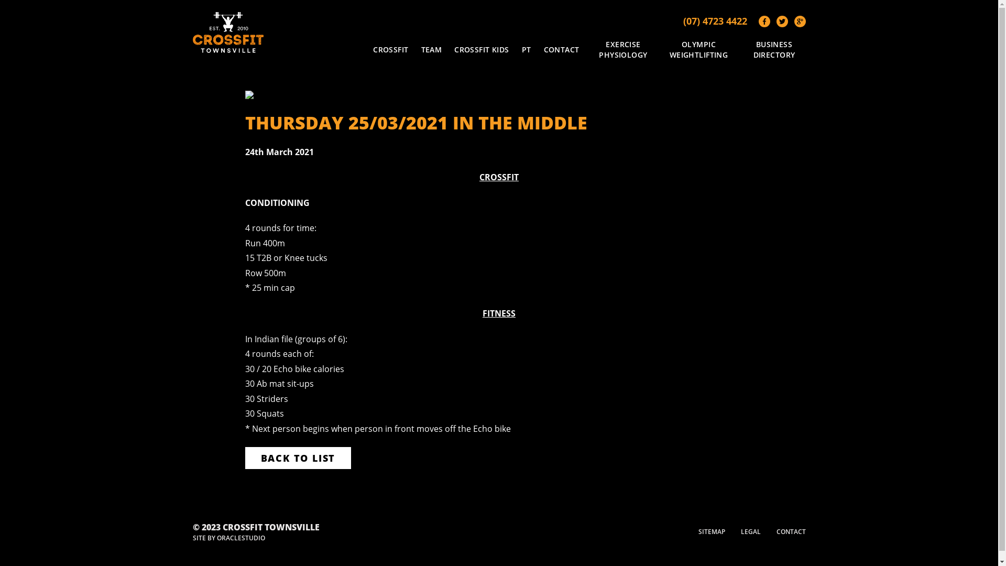  Describe the element at coordinates (699, 49) in the screenshot. I see `OLYMPIC WEIGHTLIFTING` at that location.